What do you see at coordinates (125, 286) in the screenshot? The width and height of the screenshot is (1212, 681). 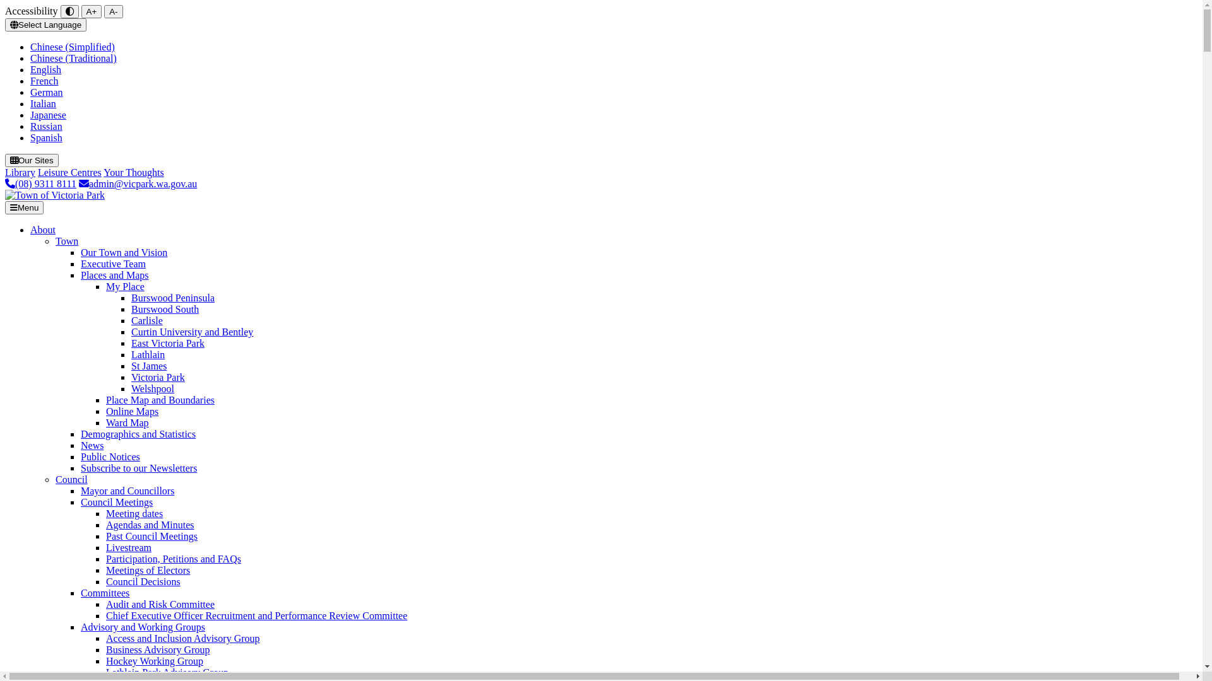 I see `My Place` at bounding box center [125, 286].